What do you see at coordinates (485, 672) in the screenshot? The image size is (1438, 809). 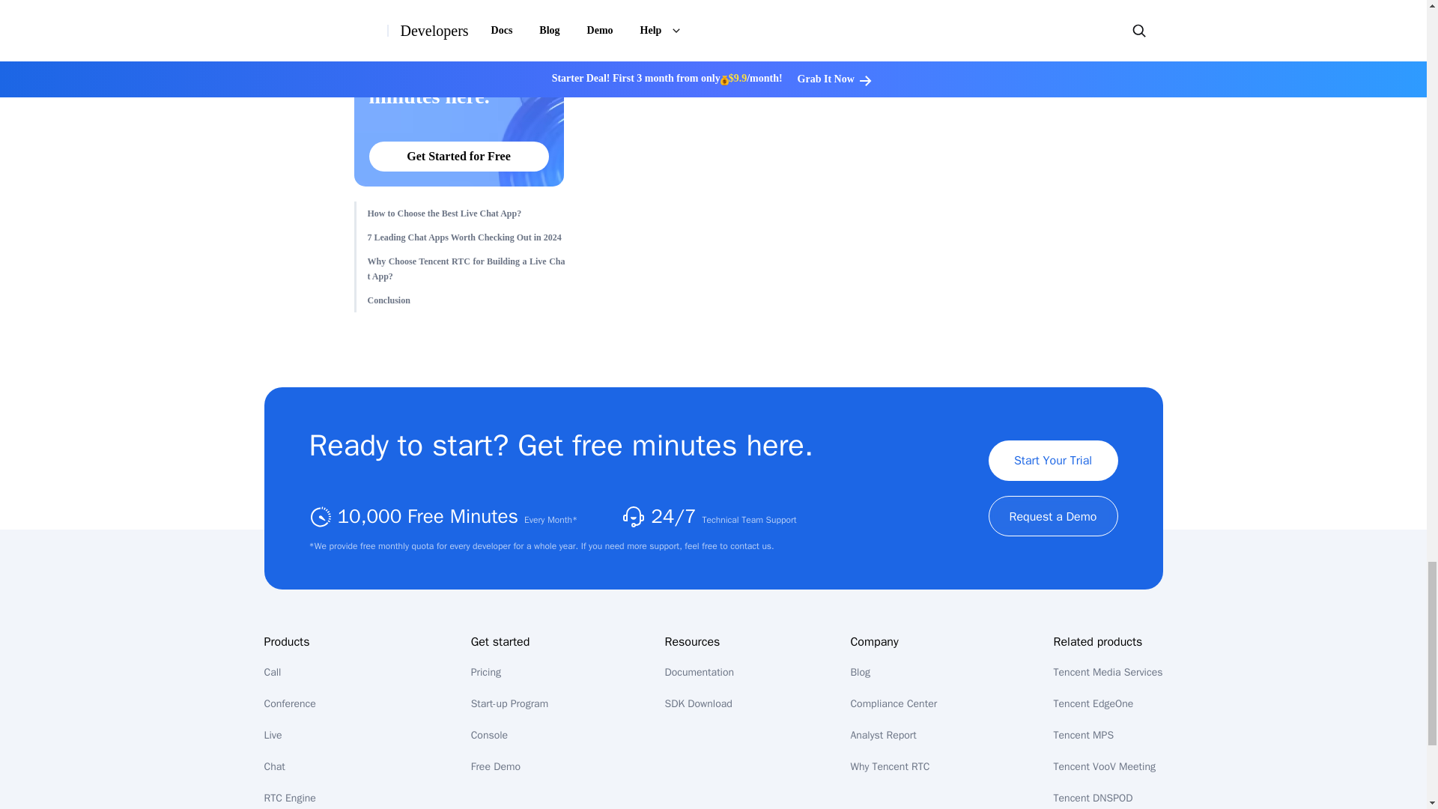 I see `Why Choose Tencent RTC for Building a Live Chat App?` at bounding box center [485, 672].